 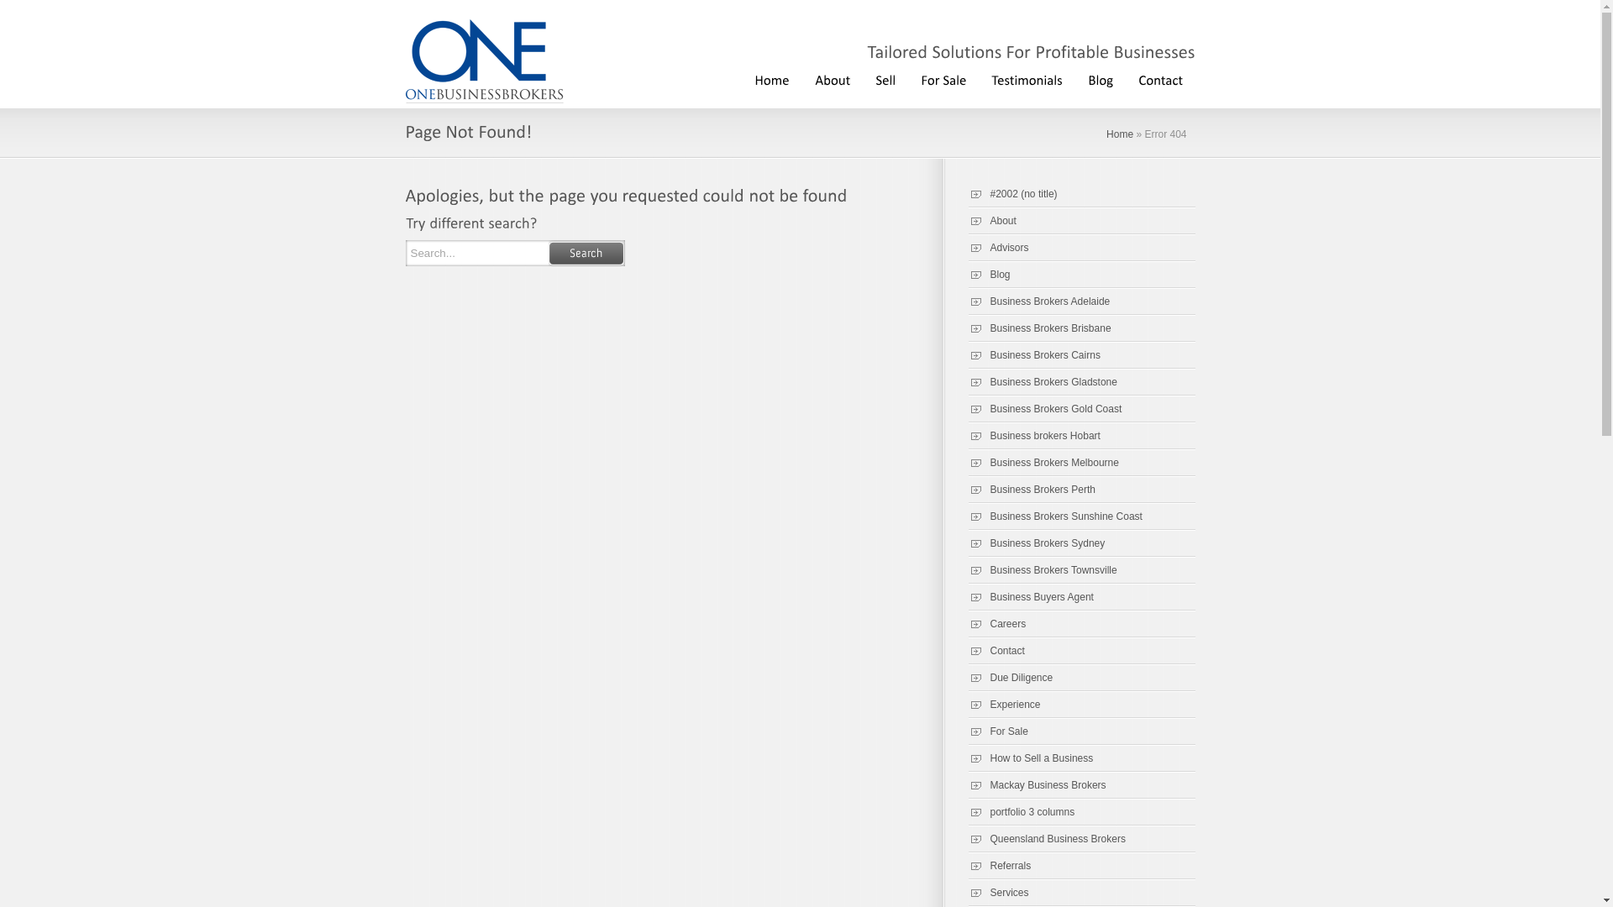 What do you see at coordinates (1038, 301) in the screenshot?
I see `Business Brokers Adelaide` at bounding box center [1038, 301].